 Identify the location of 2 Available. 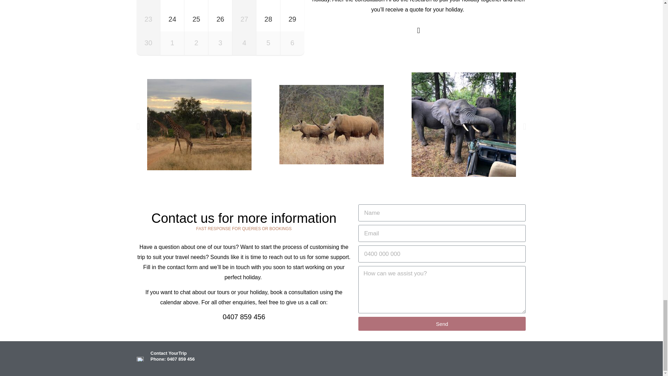
(292, 3).